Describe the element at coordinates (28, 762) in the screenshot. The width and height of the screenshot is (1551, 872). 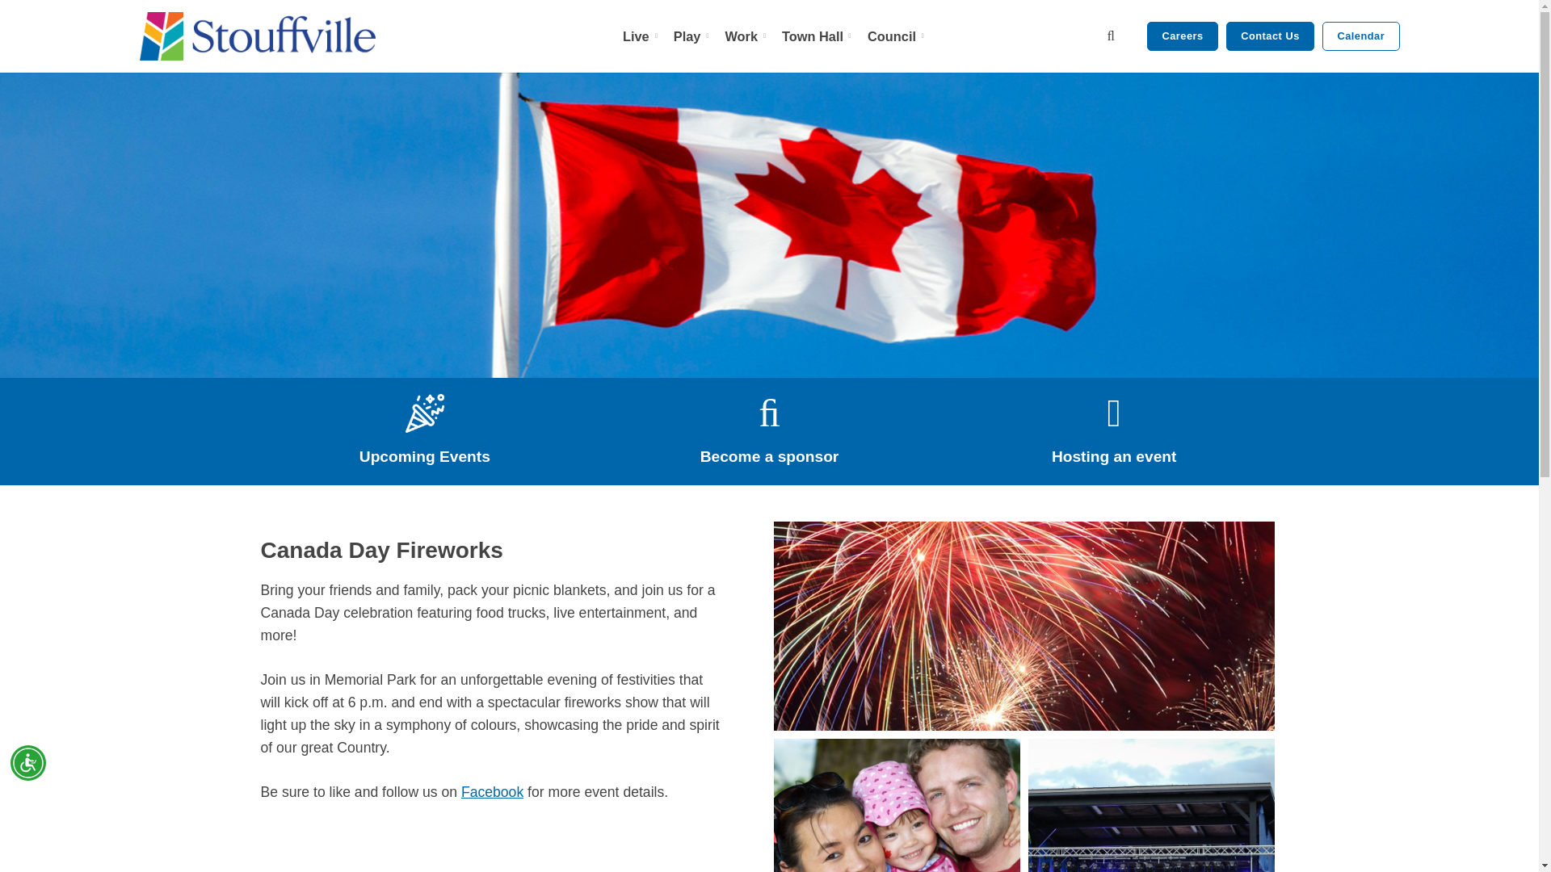
I see `Accessibility Menu` at that location.